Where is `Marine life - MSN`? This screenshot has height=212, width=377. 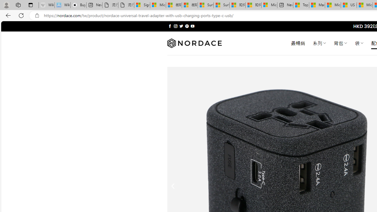
Marine life - MSN is located at coordinates (317, 5).